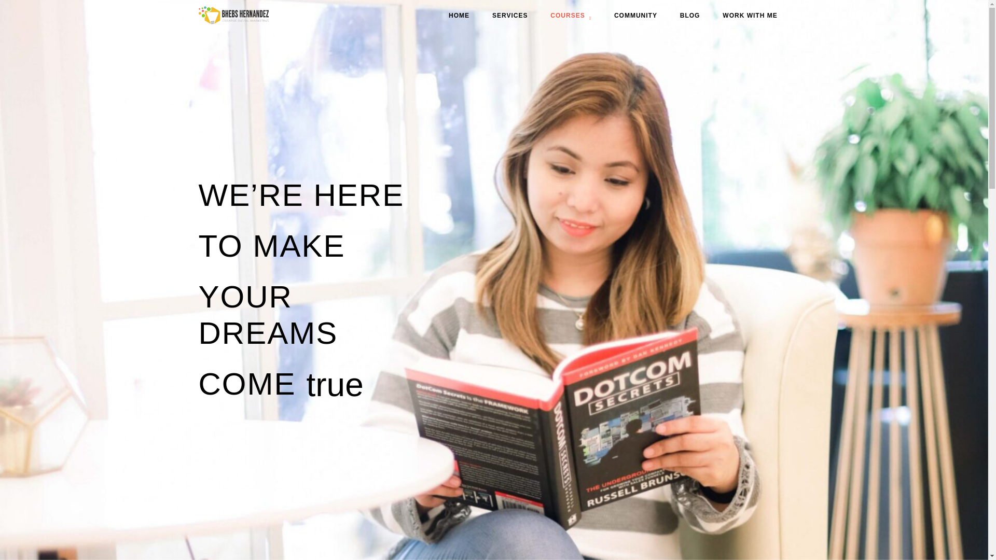 This screenshot has width=996, height=560. I want to click on BLOG, so click(690, 16).